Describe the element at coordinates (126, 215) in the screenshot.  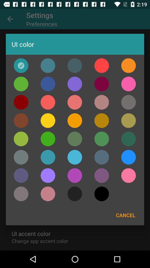
I see `swipe until the cancel item` at that location.